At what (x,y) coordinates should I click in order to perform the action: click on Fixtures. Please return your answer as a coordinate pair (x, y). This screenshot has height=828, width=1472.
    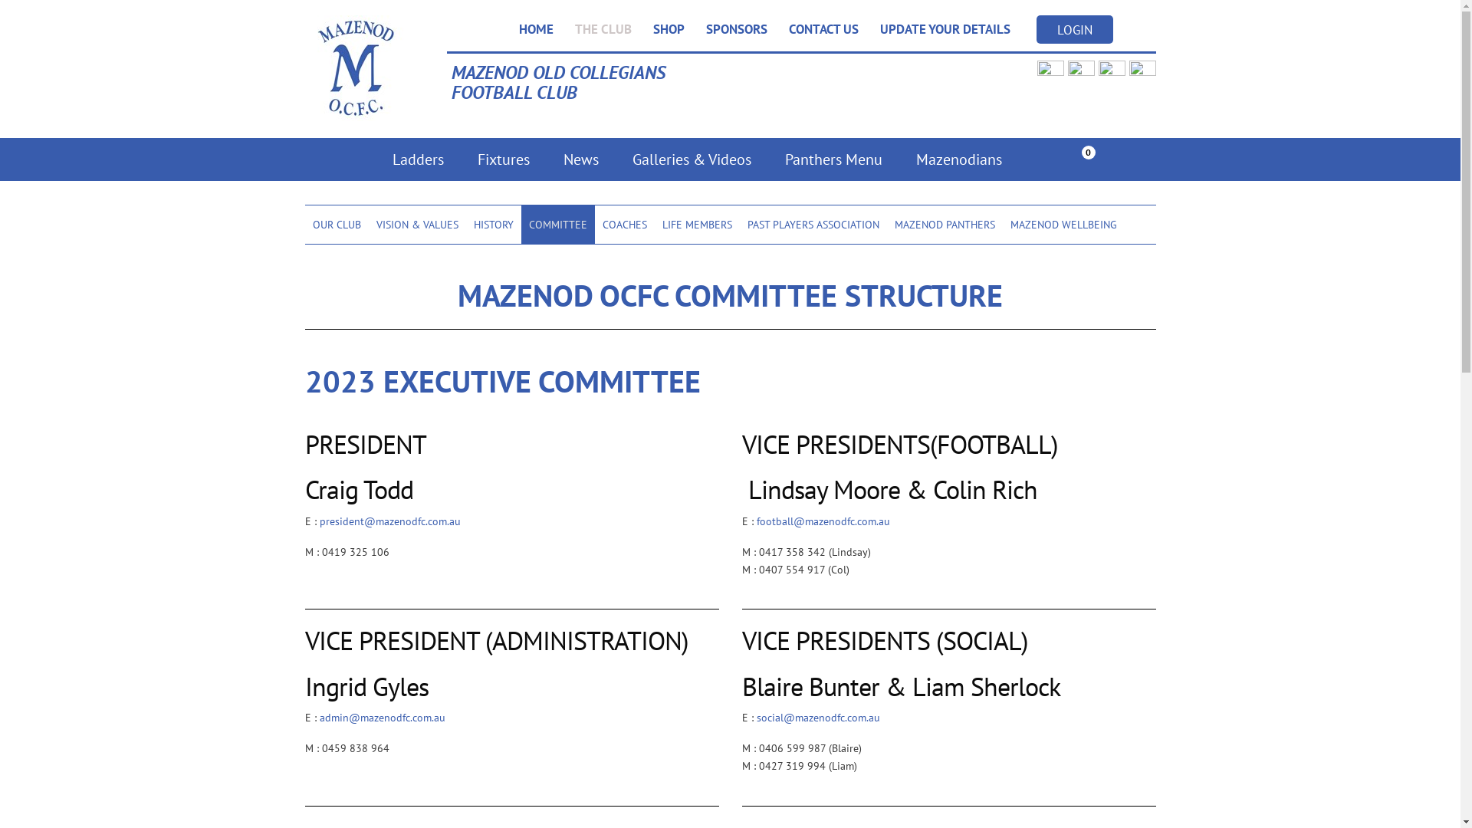
    Looking at the image, I should click on (503, 159).